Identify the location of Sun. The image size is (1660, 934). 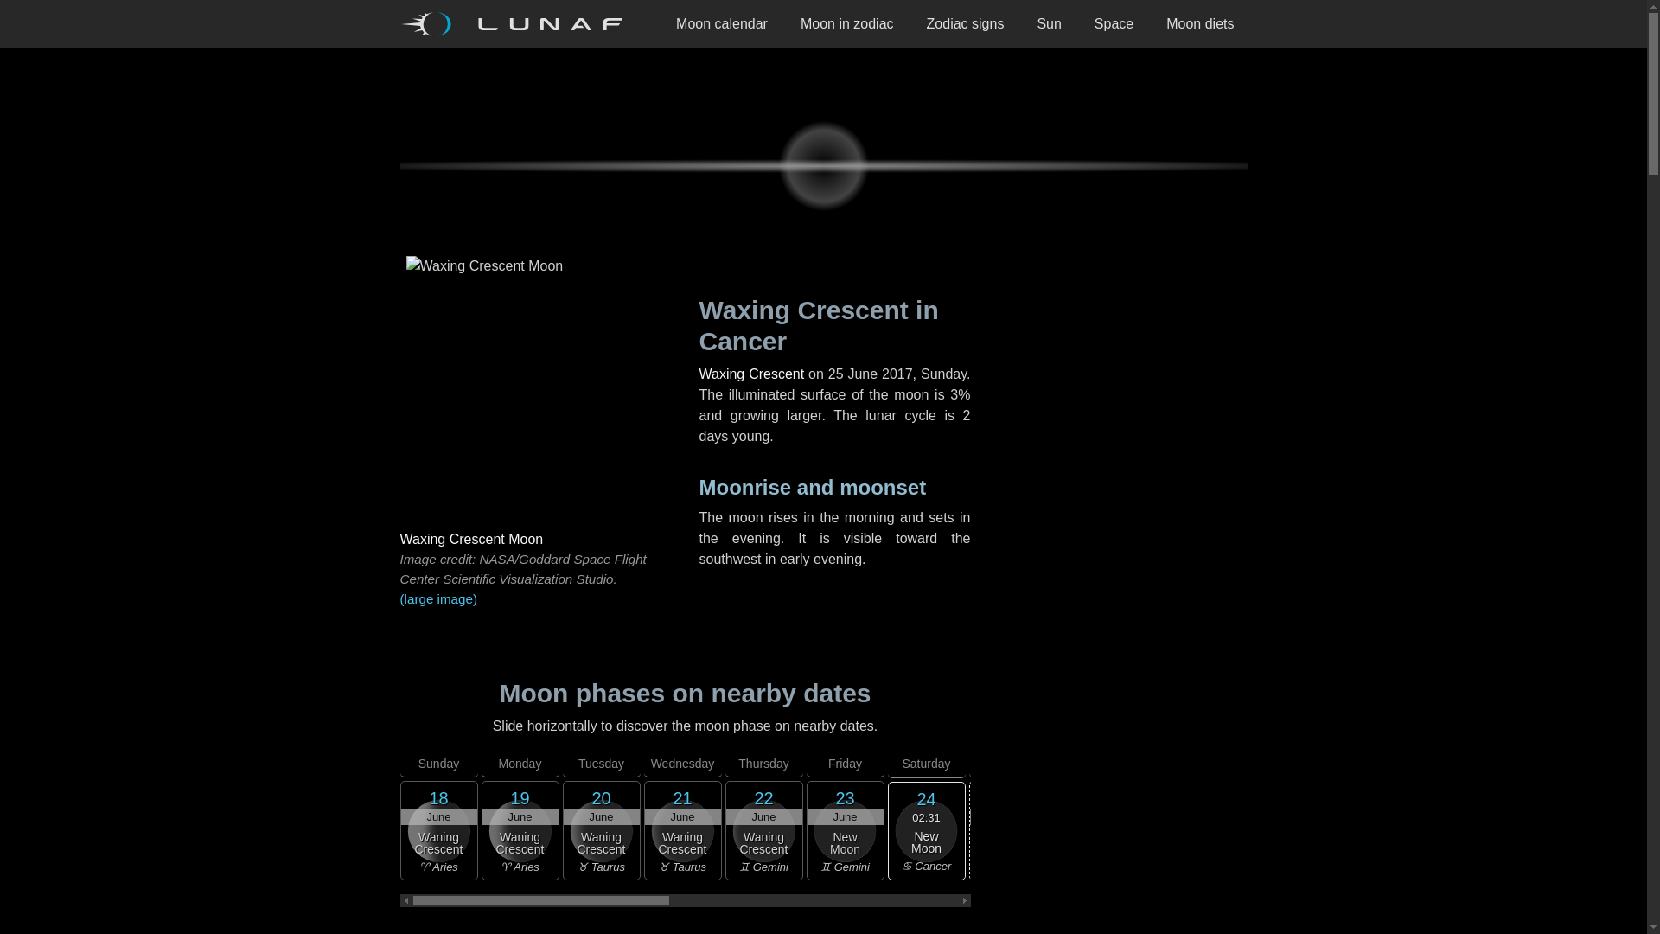
(1049, 24).